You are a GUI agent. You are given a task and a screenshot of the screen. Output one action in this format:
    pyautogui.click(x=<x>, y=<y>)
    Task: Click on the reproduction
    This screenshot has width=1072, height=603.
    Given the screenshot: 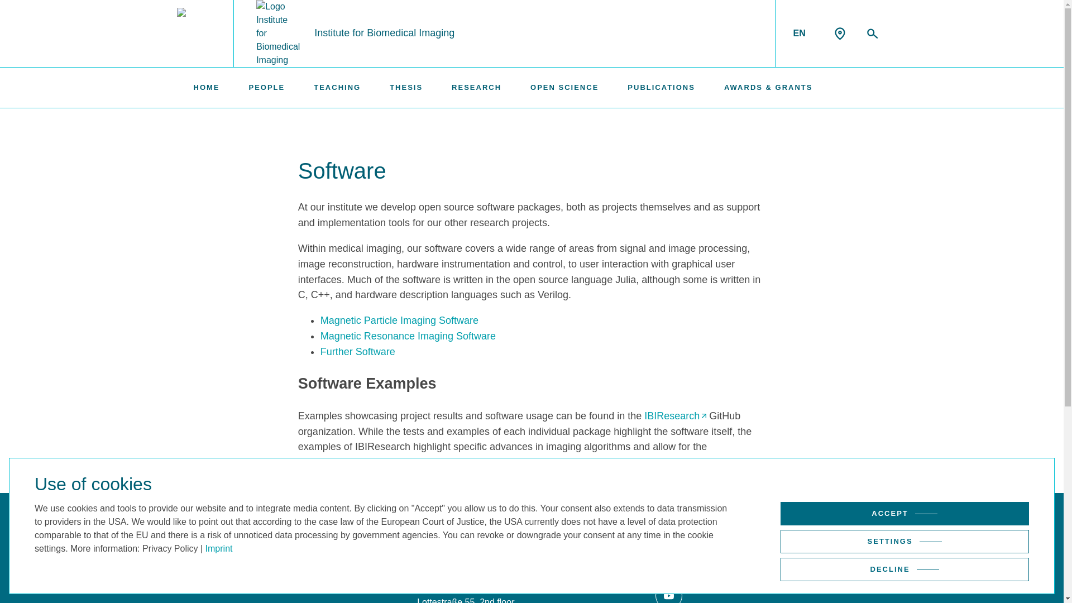 What is the action you would take?
    pyautogui.click(x=326, y=462)
    